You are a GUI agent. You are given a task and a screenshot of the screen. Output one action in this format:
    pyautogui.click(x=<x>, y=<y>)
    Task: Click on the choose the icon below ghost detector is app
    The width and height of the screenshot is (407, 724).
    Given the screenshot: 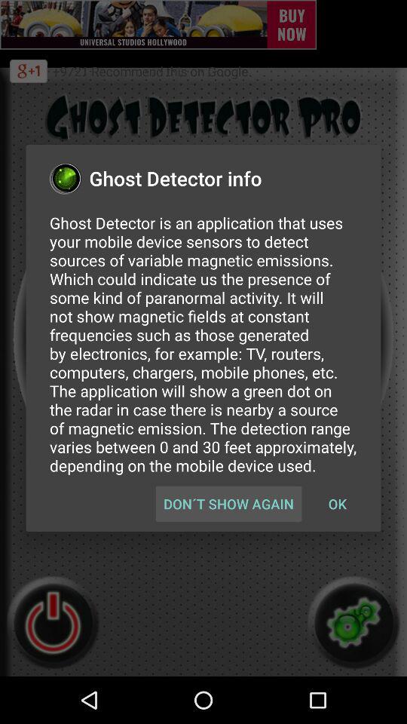 What is the action you would take?
    pyautogui.click(x=337, y=504)
    